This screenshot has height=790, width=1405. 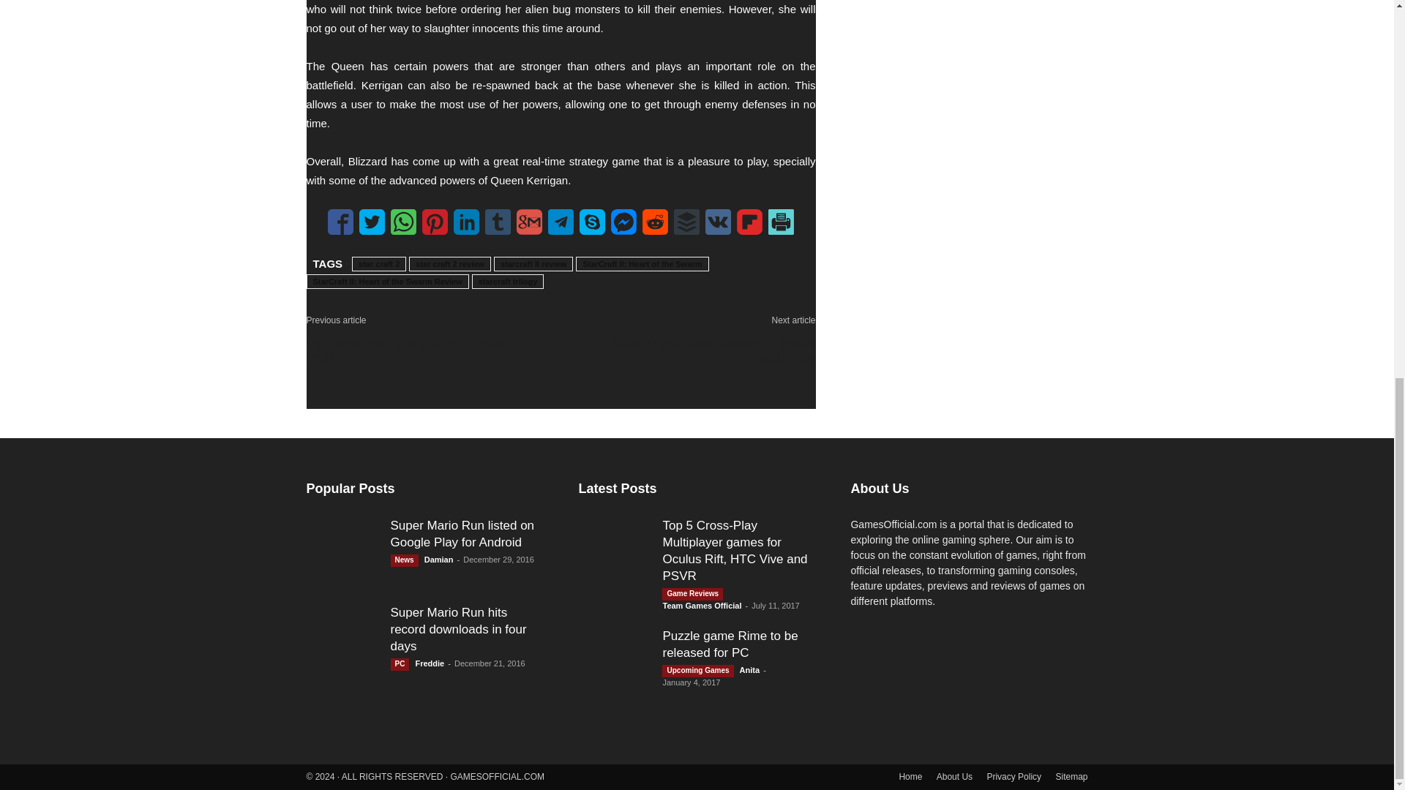 I want to click on Tweet, so click(x=372, y=222).